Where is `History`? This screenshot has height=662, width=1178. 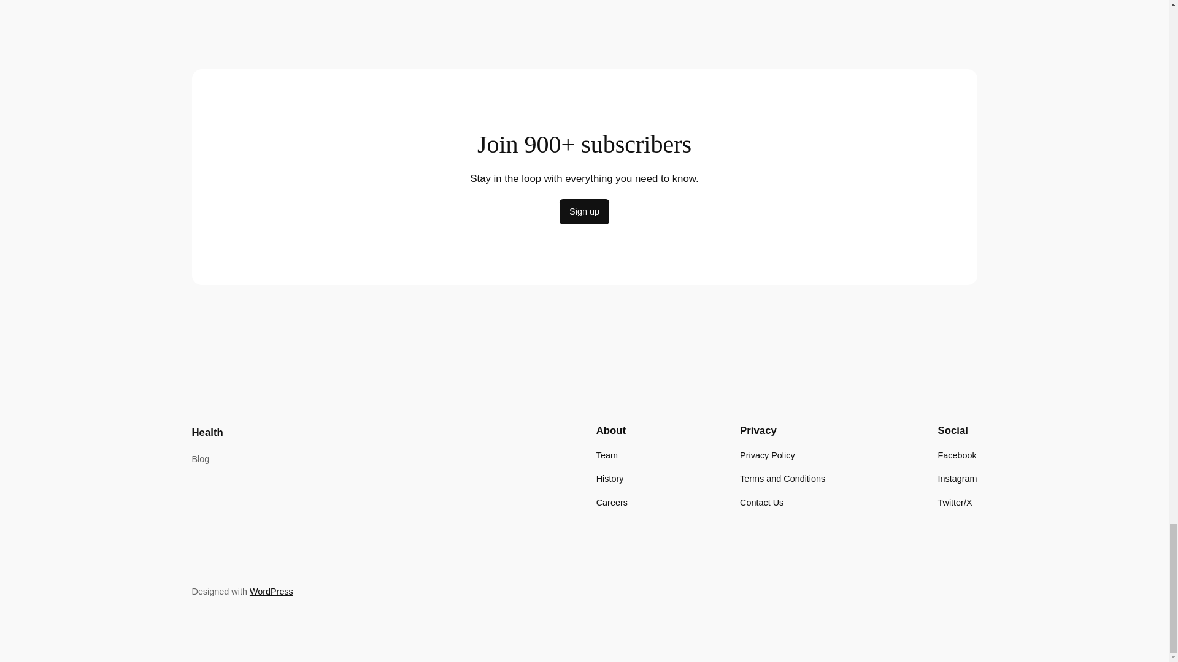
History is located at coordinates (610, 478).